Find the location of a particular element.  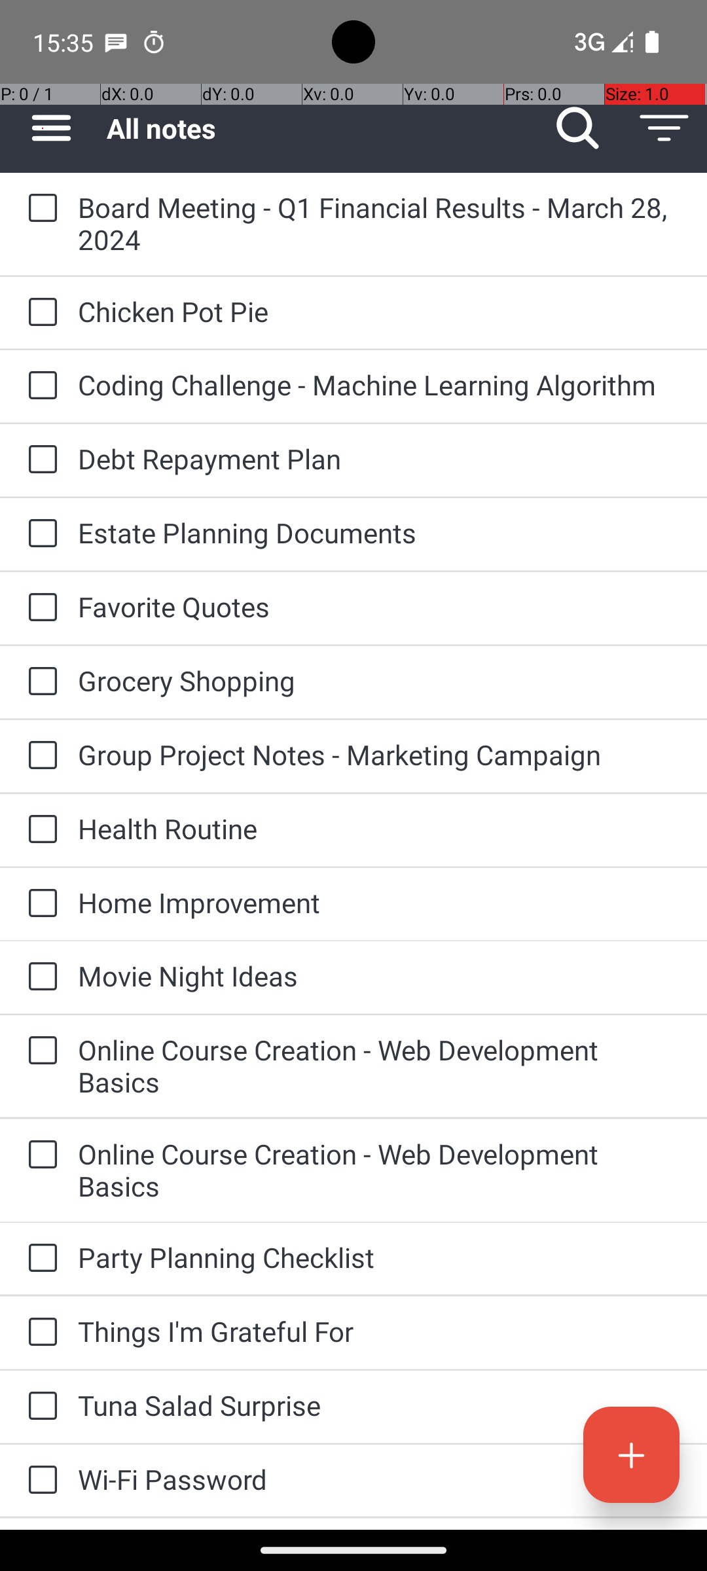

to-do: Wi-Fi Password is located at coordinates (39, 1481).